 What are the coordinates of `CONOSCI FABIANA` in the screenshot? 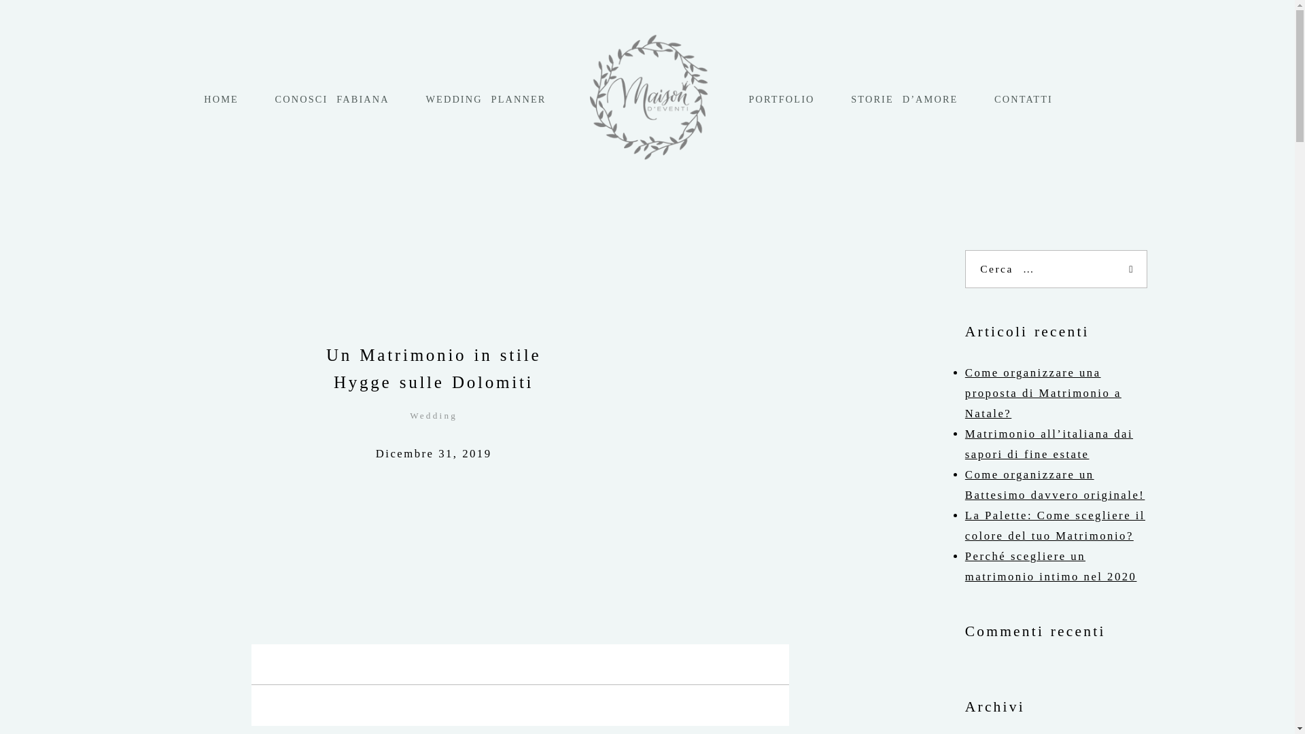 It's located at (332, 99).